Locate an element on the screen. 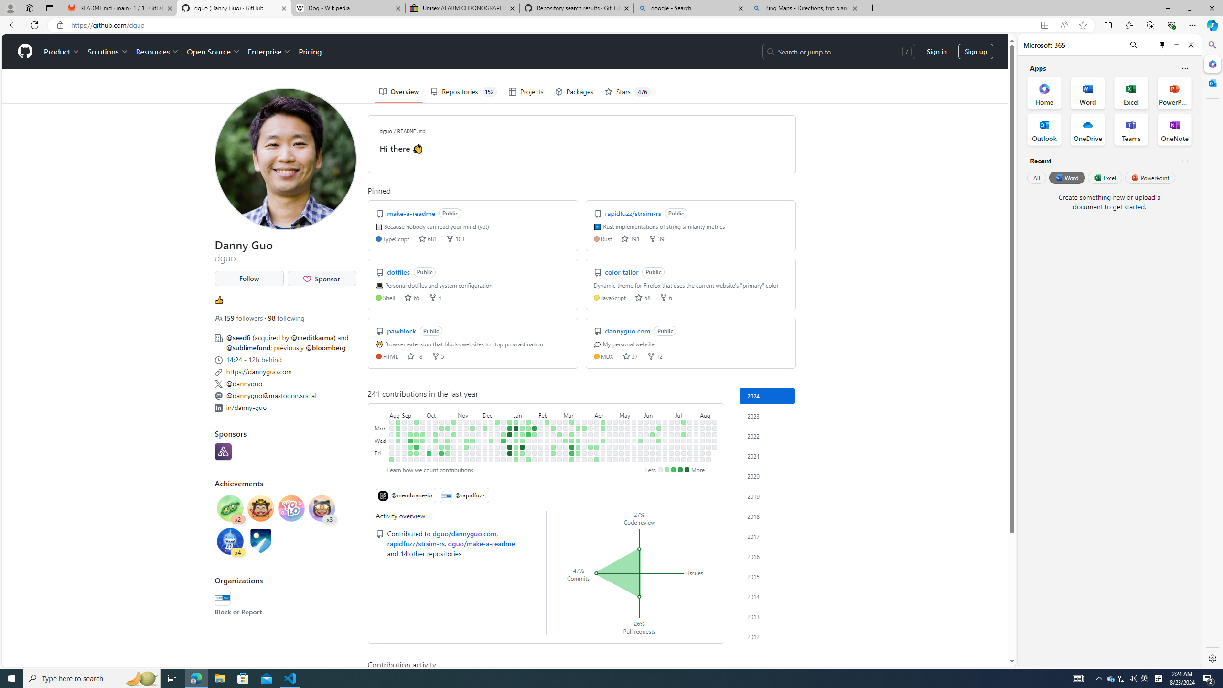 The image size is (1223, 688). No contributions on June 9th. is located at coordinates (653, 422).